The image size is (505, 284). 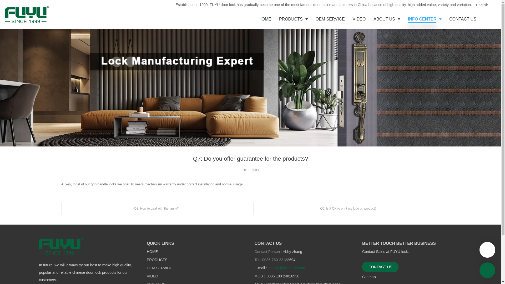 What do you see at coordinates (346, 208) in the screenshot?
I see `Q6. Is it OK to print my logo on product?` at bounding box center [346, 208].